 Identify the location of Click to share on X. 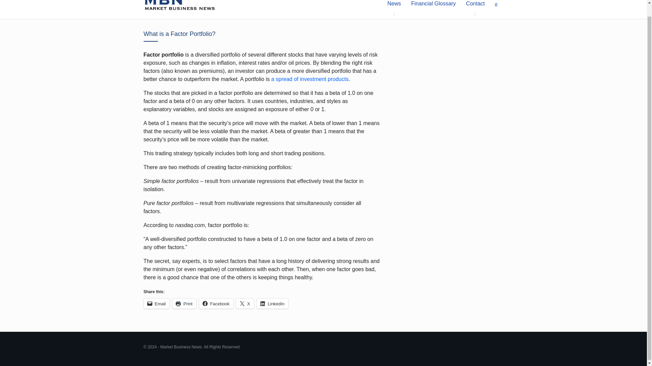
(245, 304).